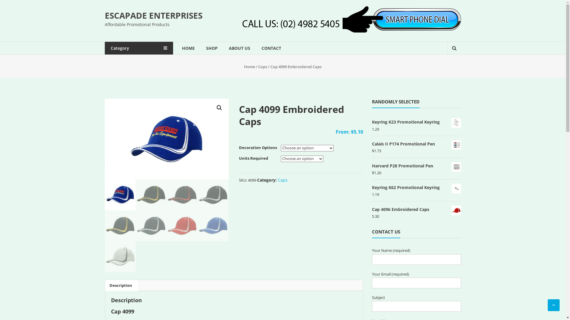 The image size is (570, 320). What do you see at coordinates (416, 209) in the screenshot?
I see `Cap 4096 Embroidered Caps` at bounding box center [416, 209].